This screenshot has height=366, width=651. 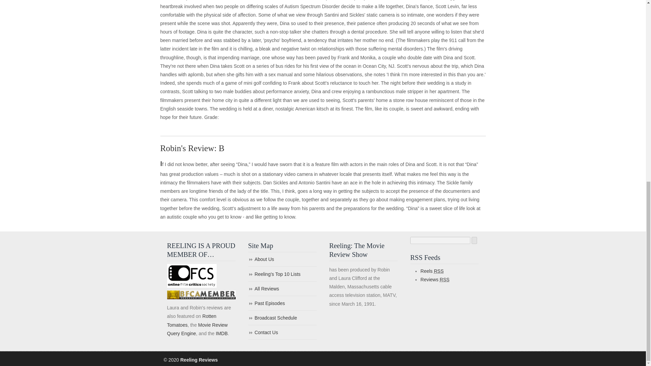 What do you see at coordinates (445, 279) in the screenshot?
I see `Really Simple Syndication` at bounding box center [445, 279].